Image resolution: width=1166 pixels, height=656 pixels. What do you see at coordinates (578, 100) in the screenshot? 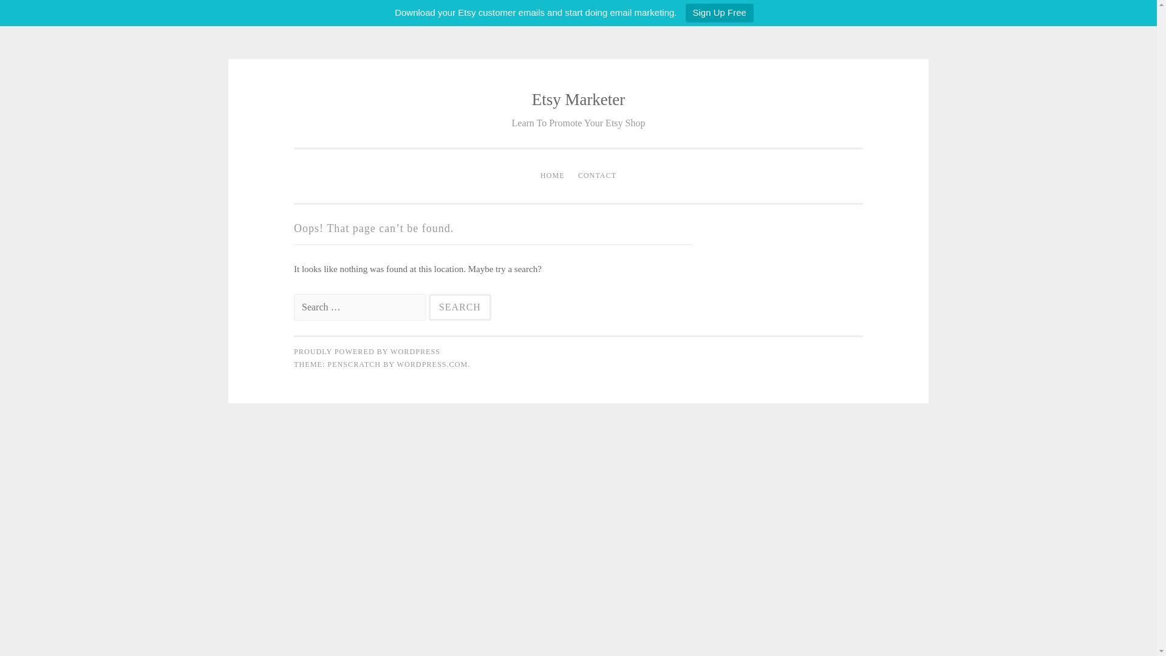
I see `Etsy Marketer` at bounding box center [578, 100].